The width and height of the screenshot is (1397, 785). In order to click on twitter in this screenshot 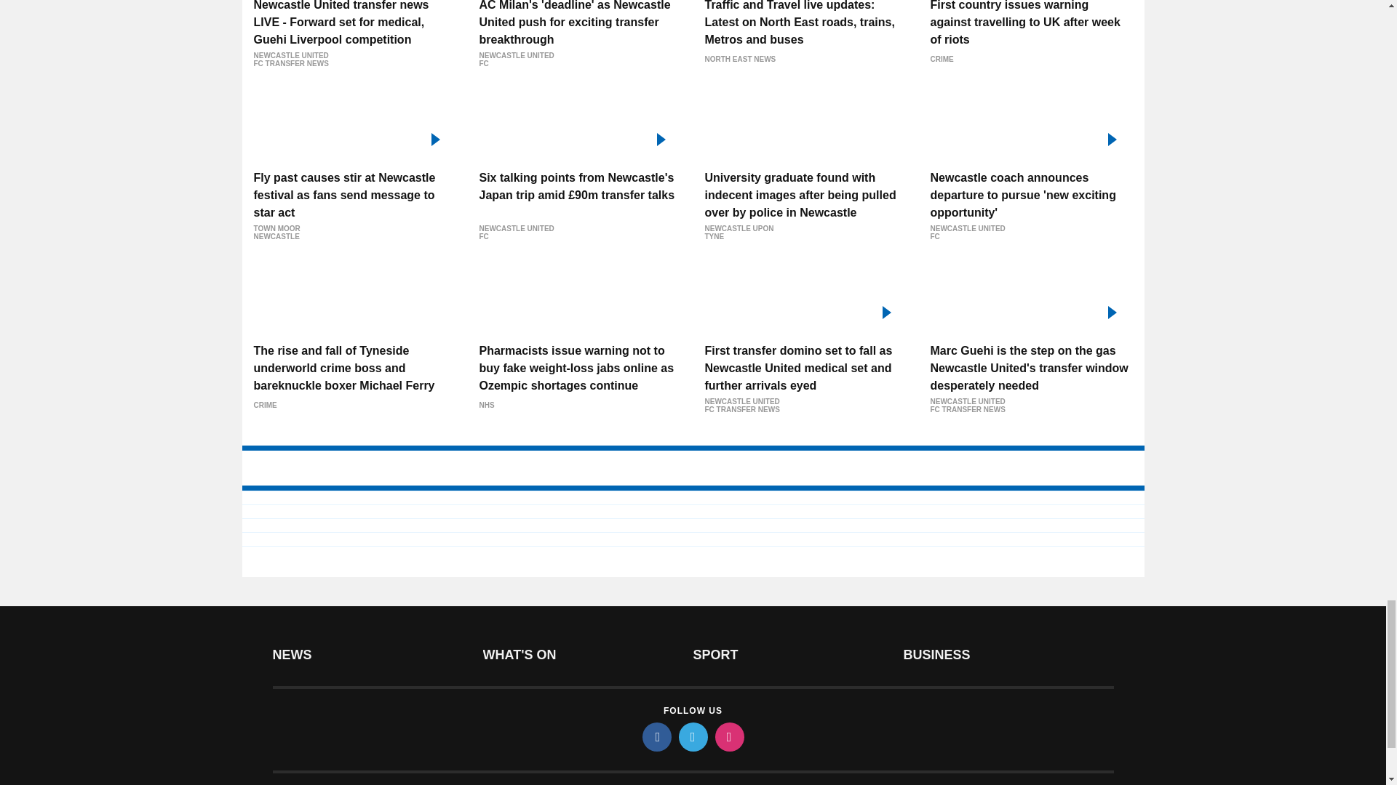, I will do `click(692, 736)`.